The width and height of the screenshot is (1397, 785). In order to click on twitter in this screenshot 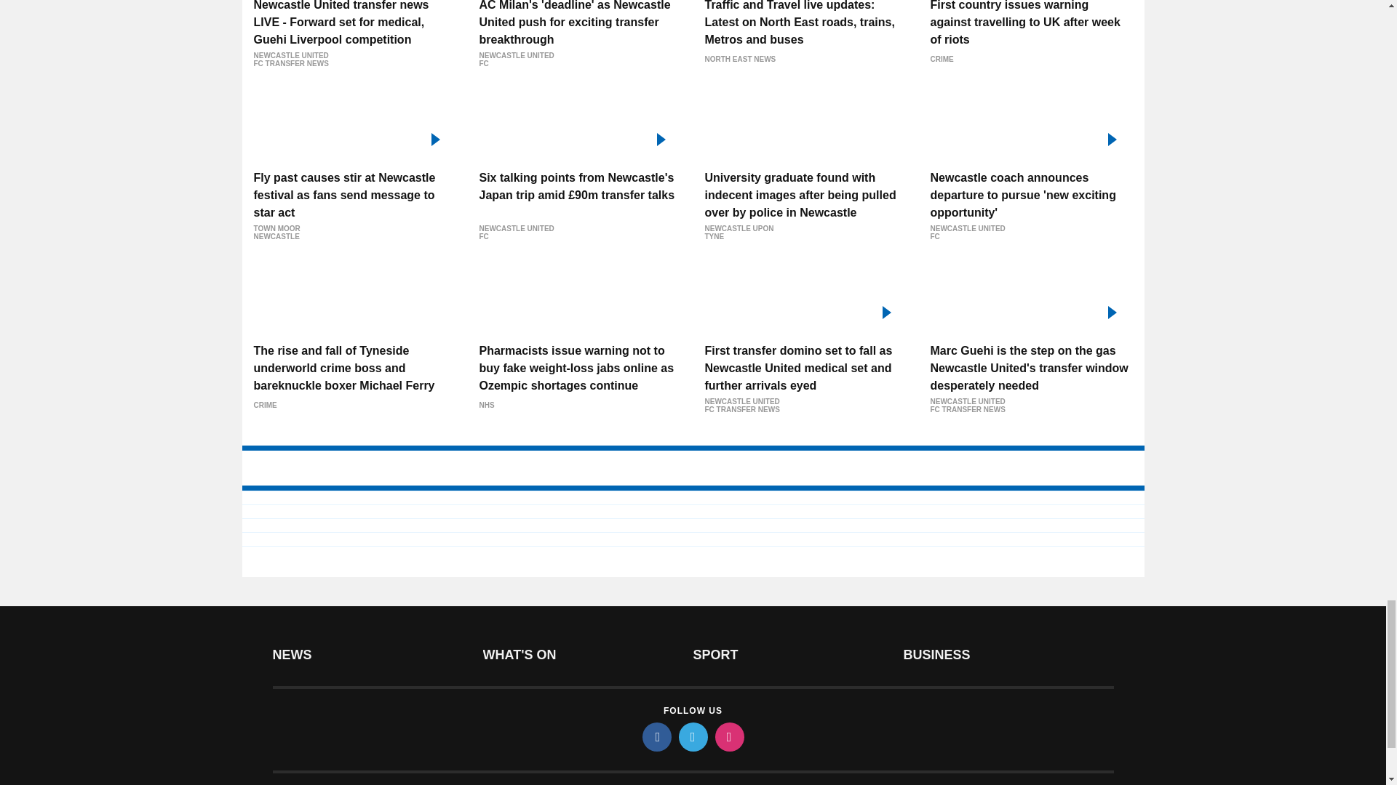, I will do `click(692, 736)`.